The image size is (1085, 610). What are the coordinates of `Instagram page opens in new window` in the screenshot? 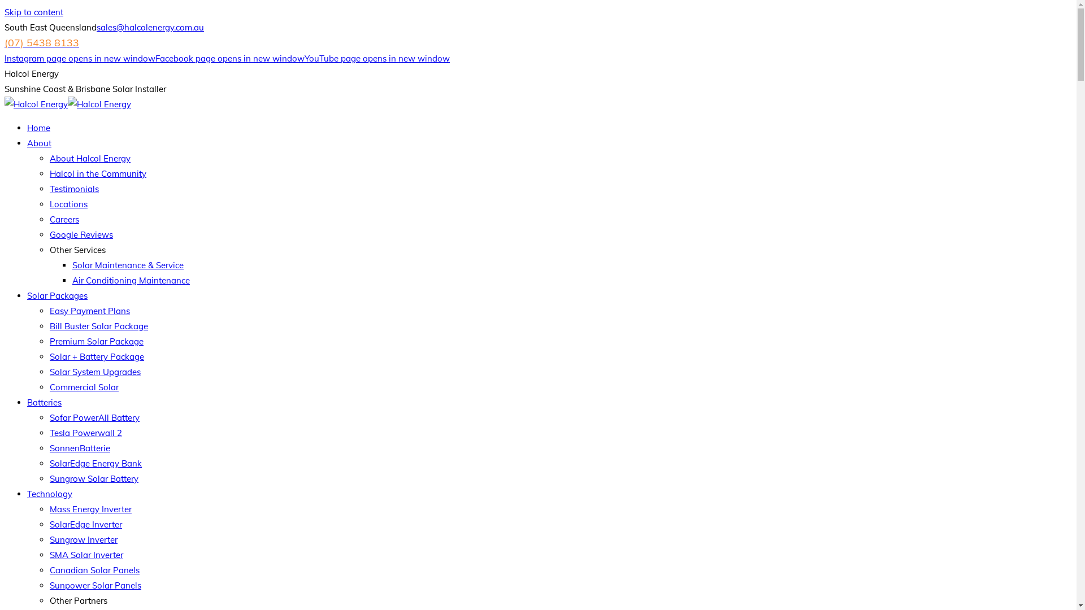 It's located at (80, 59).